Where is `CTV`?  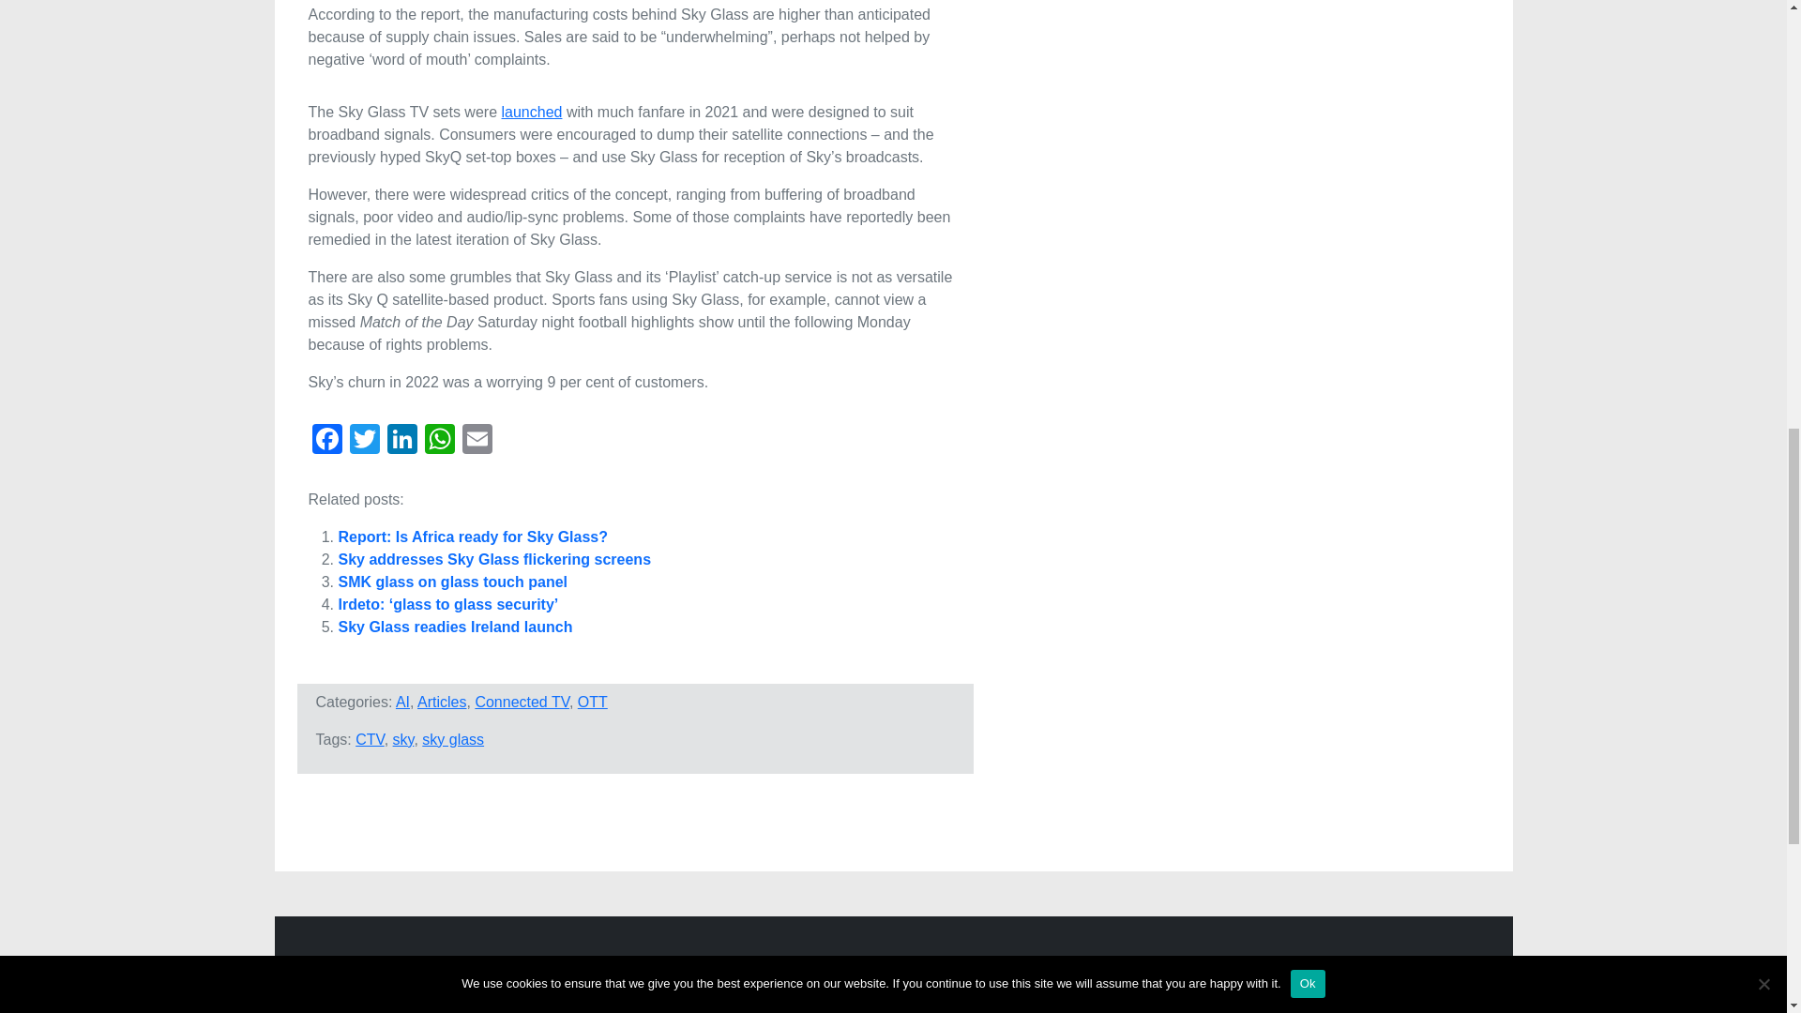
CTV is located at coordinates (370, 739).